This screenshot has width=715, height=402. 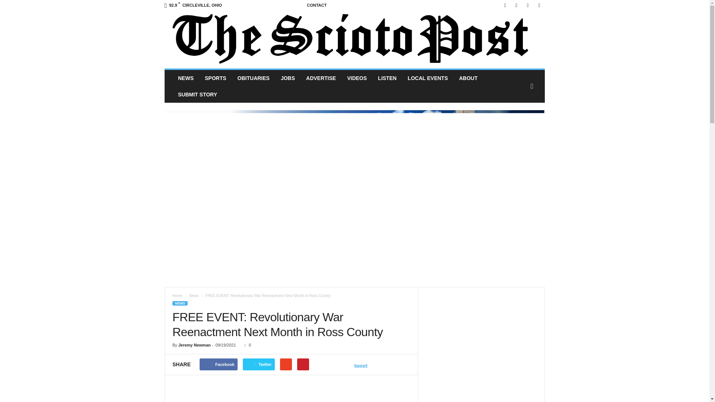 I want to click on JOBS, so click(x=287, y=78).